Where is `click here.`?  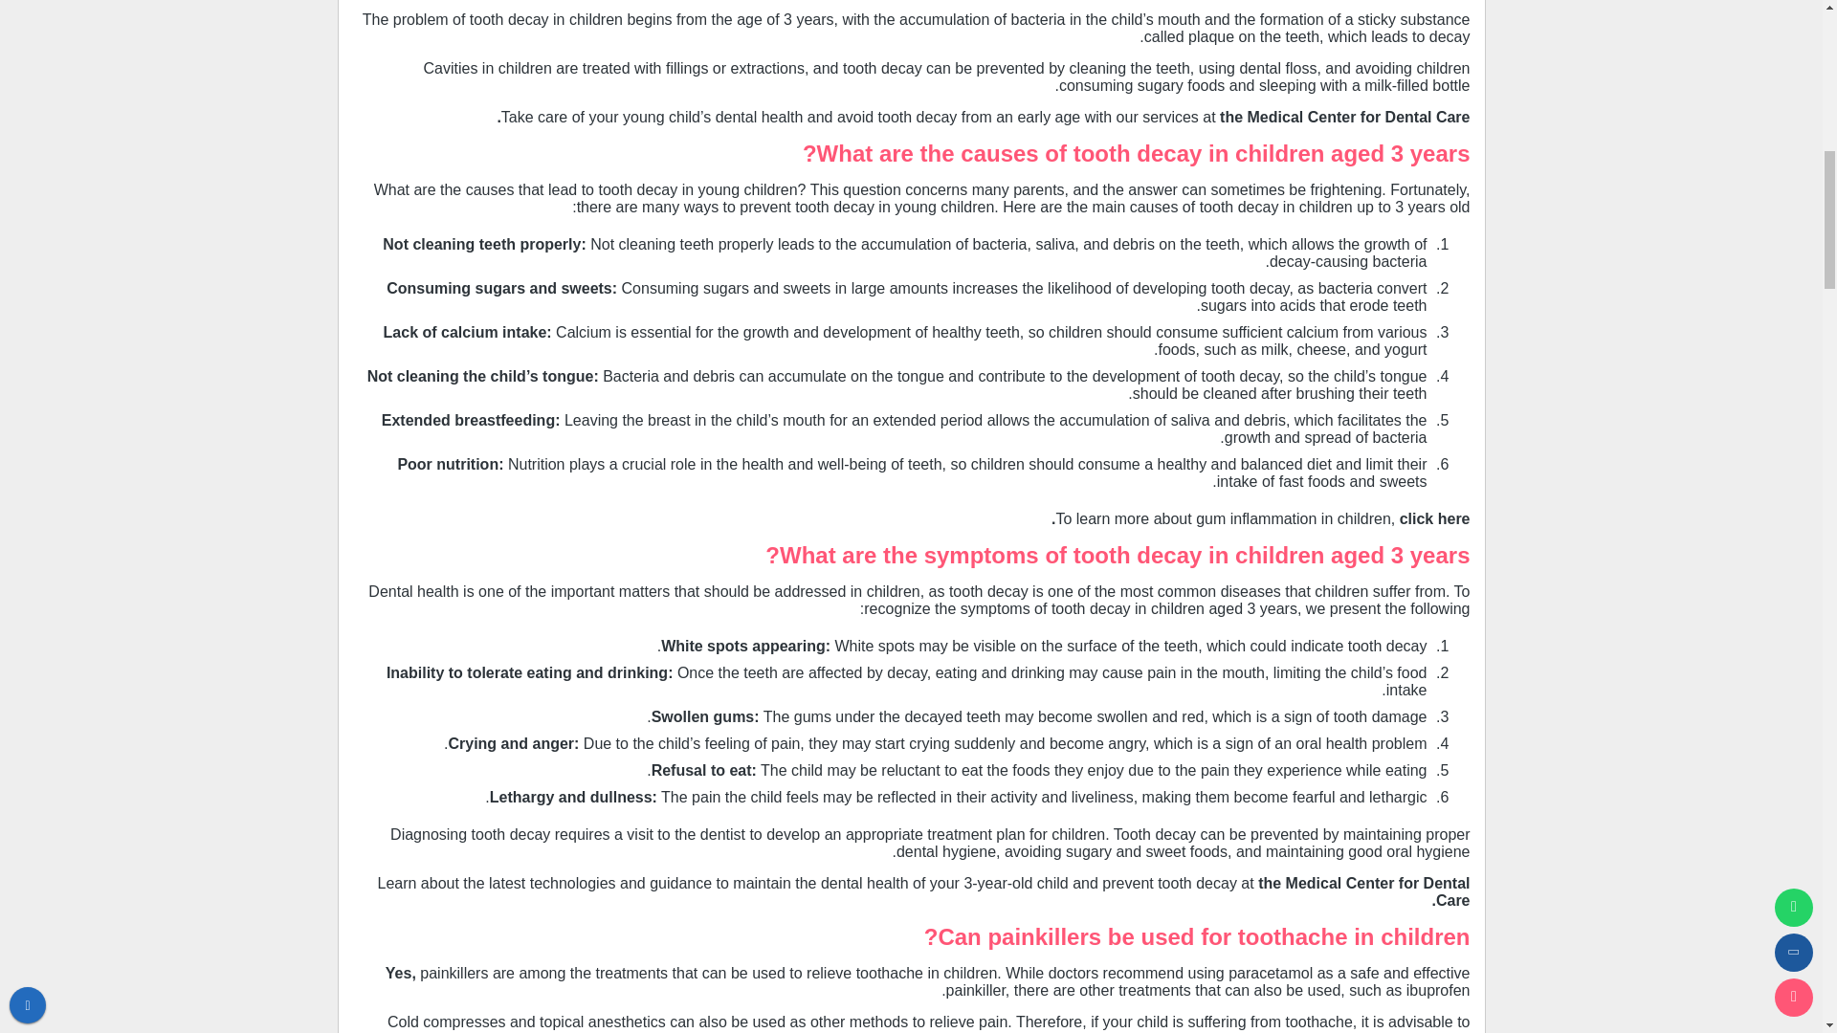 click here. is located at coordinates (1261, 518).